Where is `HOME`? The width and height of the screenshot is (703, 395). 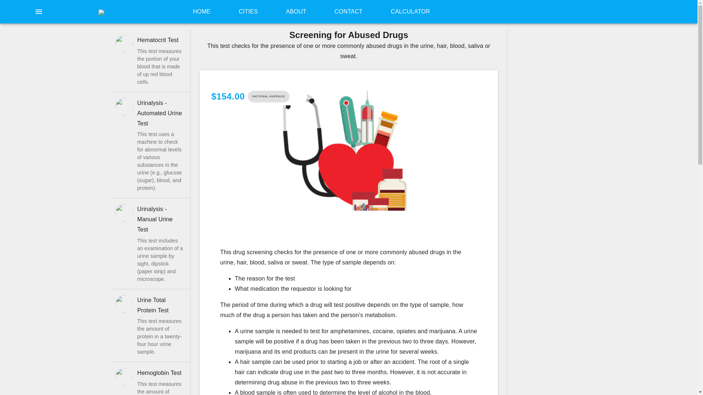 HOME is located at coordinates (201, 12).